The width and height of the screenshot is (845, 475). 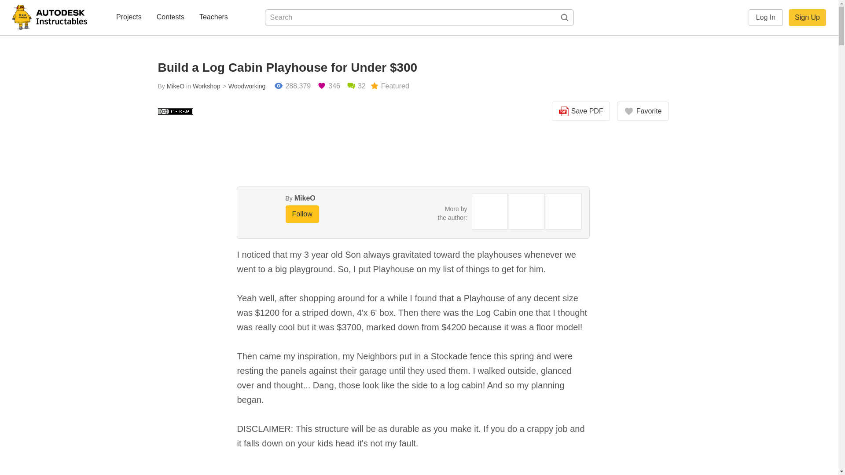 What do you see at coordinates (581, 111) in the screenshot?
I see `Save PDF` at bounding box center [581, 111].